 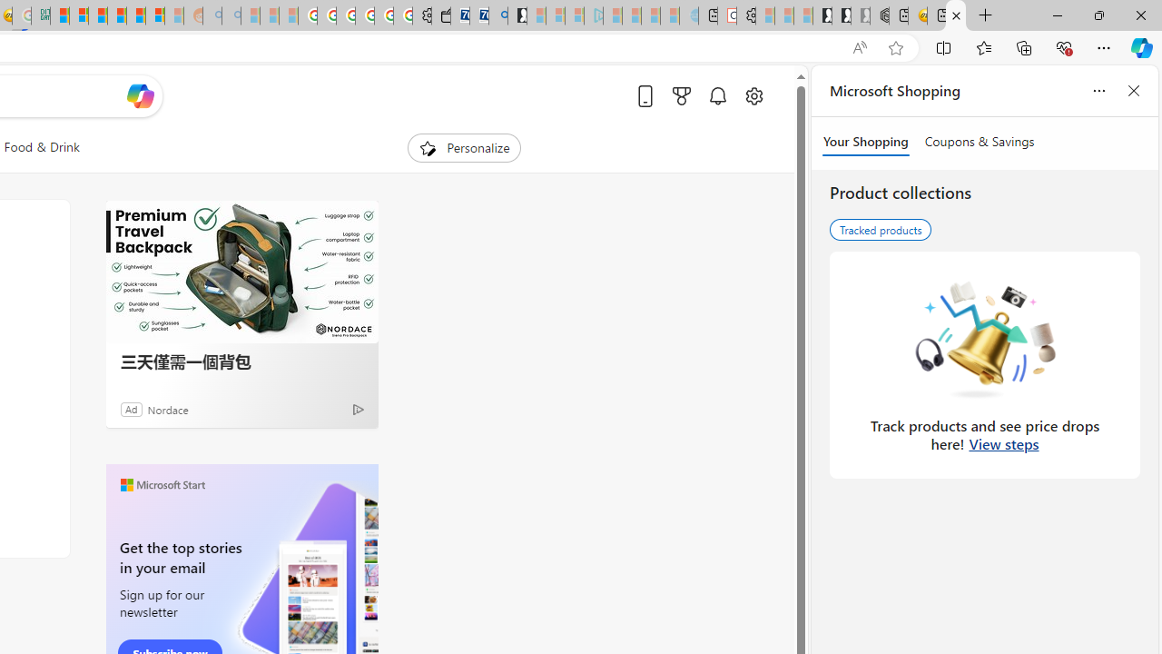 I want to click on Local - MSN, so click(x=956, y=16).